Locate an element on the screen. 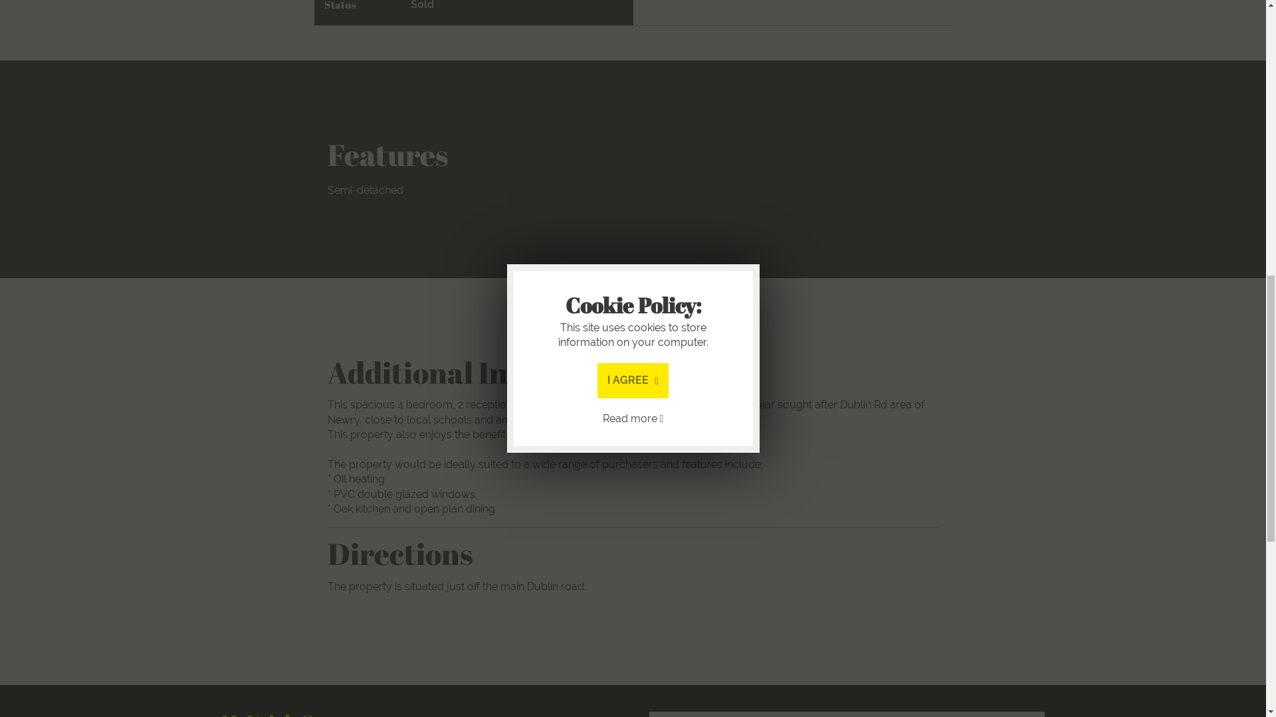 The width and height of the screenshot is (1276, 717). Weather Widget is located at coordinates (847, 714).